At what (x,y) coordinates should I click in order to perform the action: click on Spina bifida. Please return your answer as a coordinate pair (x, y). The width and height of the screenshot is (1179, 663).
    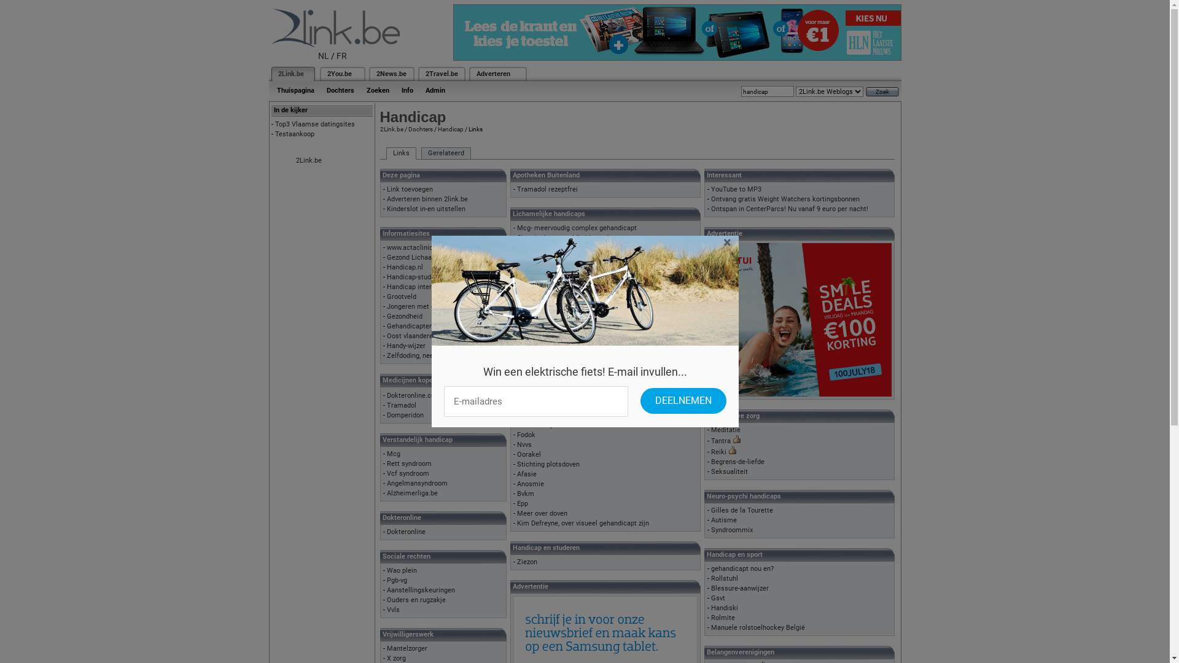
    Looking at the image, I should click on (535, 278).